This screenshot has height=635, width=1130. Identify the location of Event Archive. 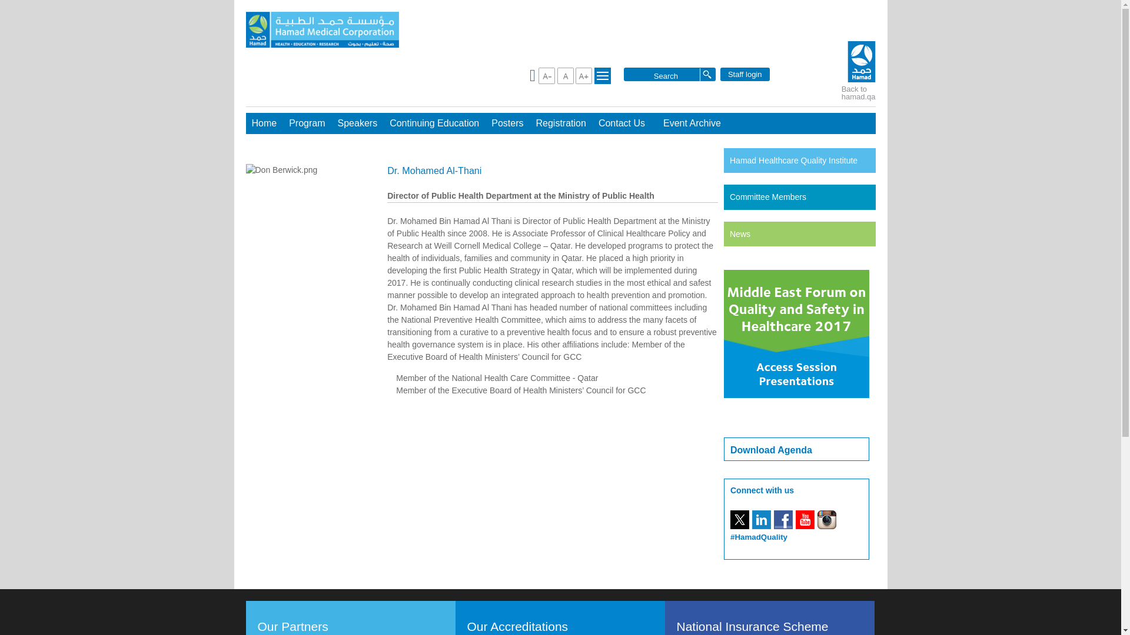
(692, 123).